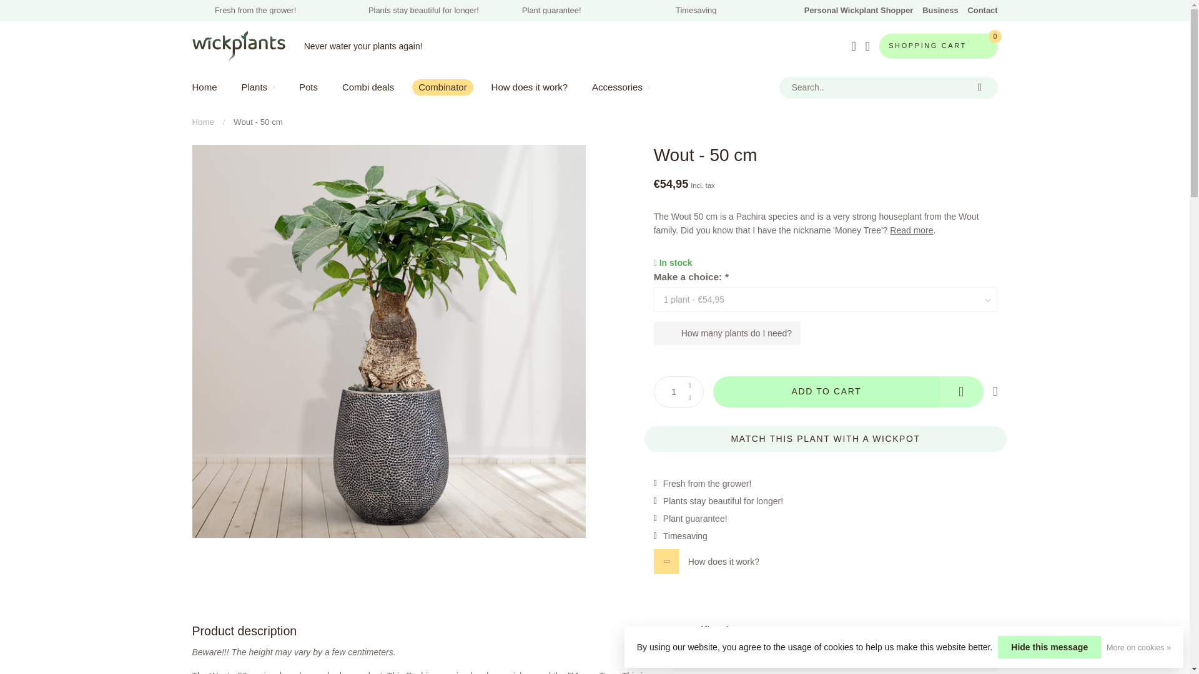  Describe the element at coordinates (257, 87) in the screenshot. I see `Plants` at that location.